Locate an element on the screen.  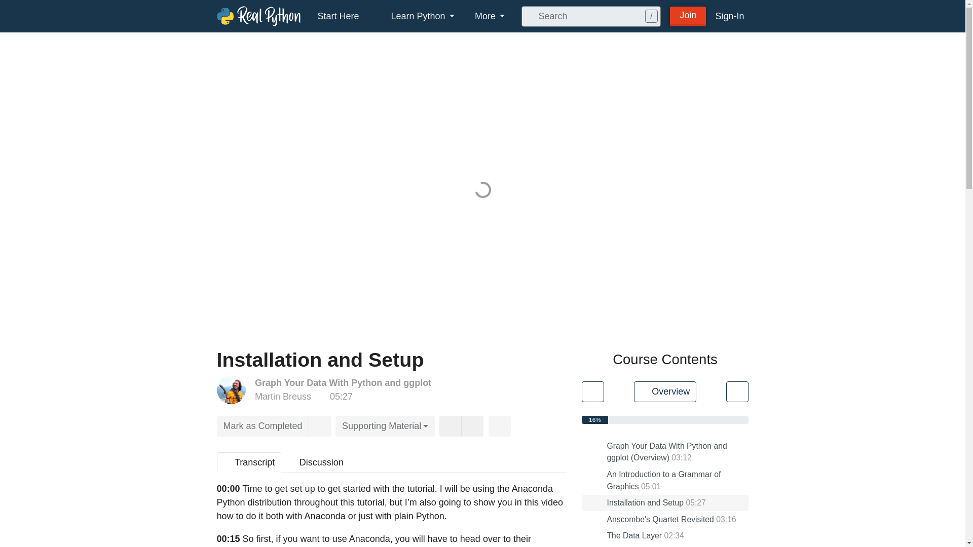
Start Here is located at coordinates (338, 16).